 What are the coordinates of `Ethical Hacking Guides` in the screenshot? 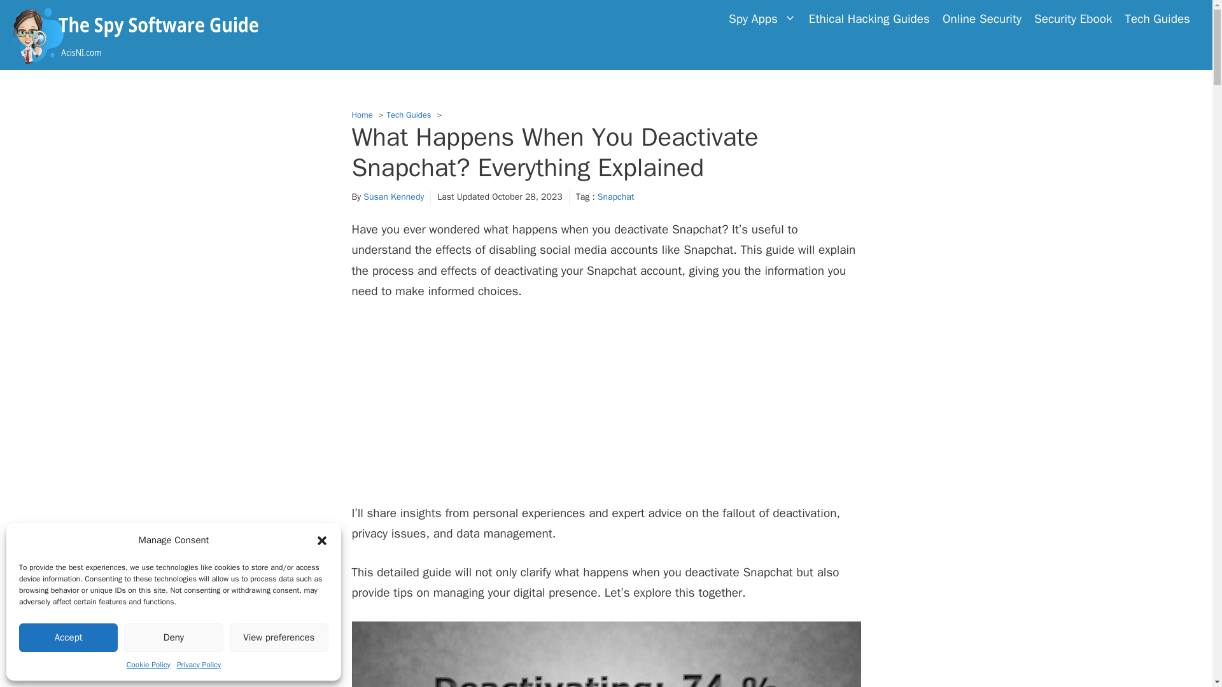 It's located at (869, 18).